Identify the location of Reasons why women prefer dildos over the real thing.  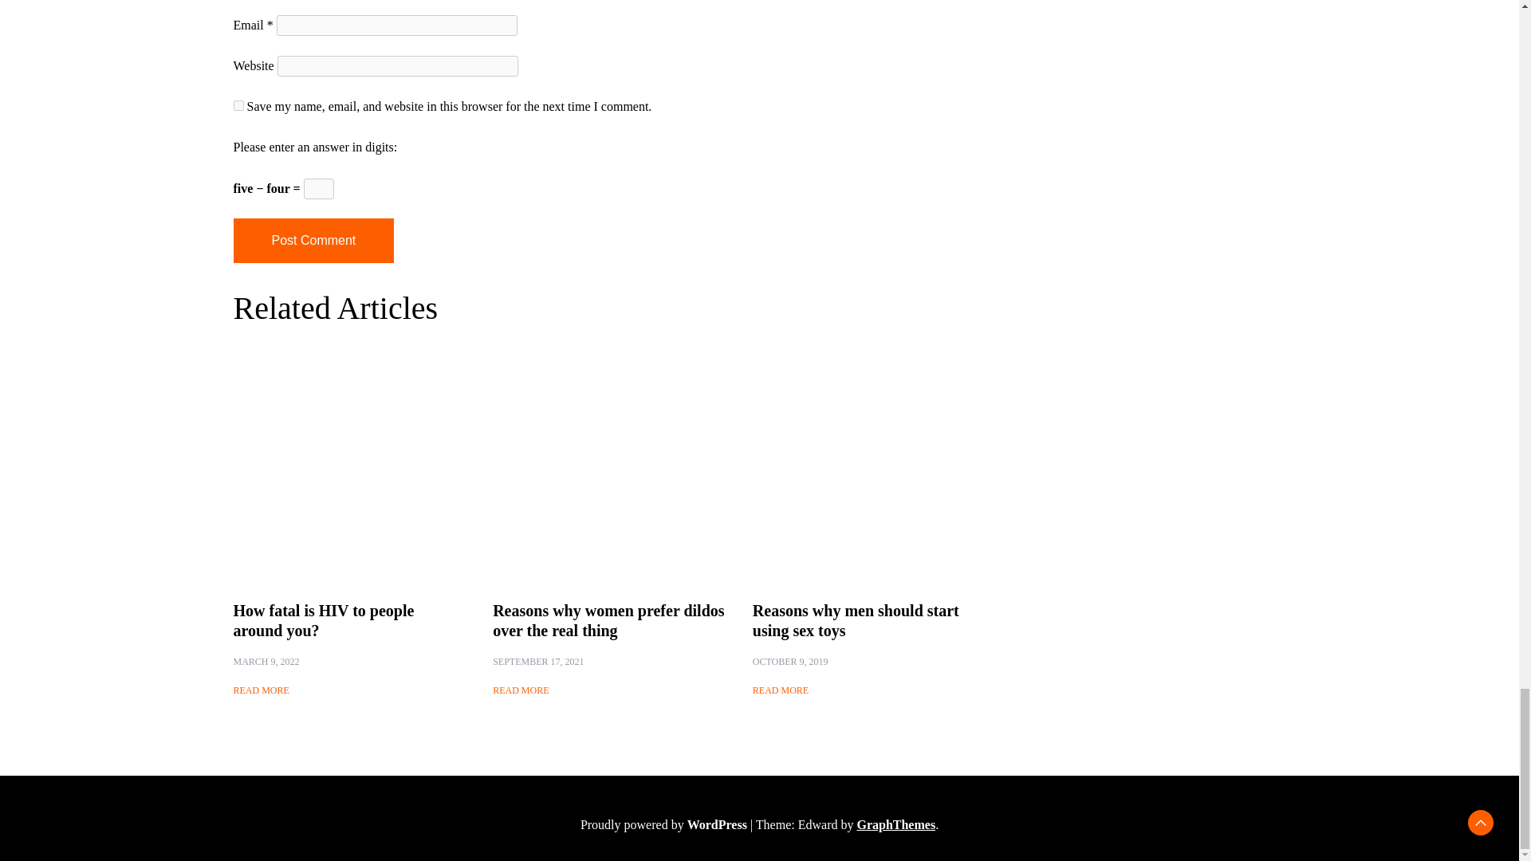
(608, 620).